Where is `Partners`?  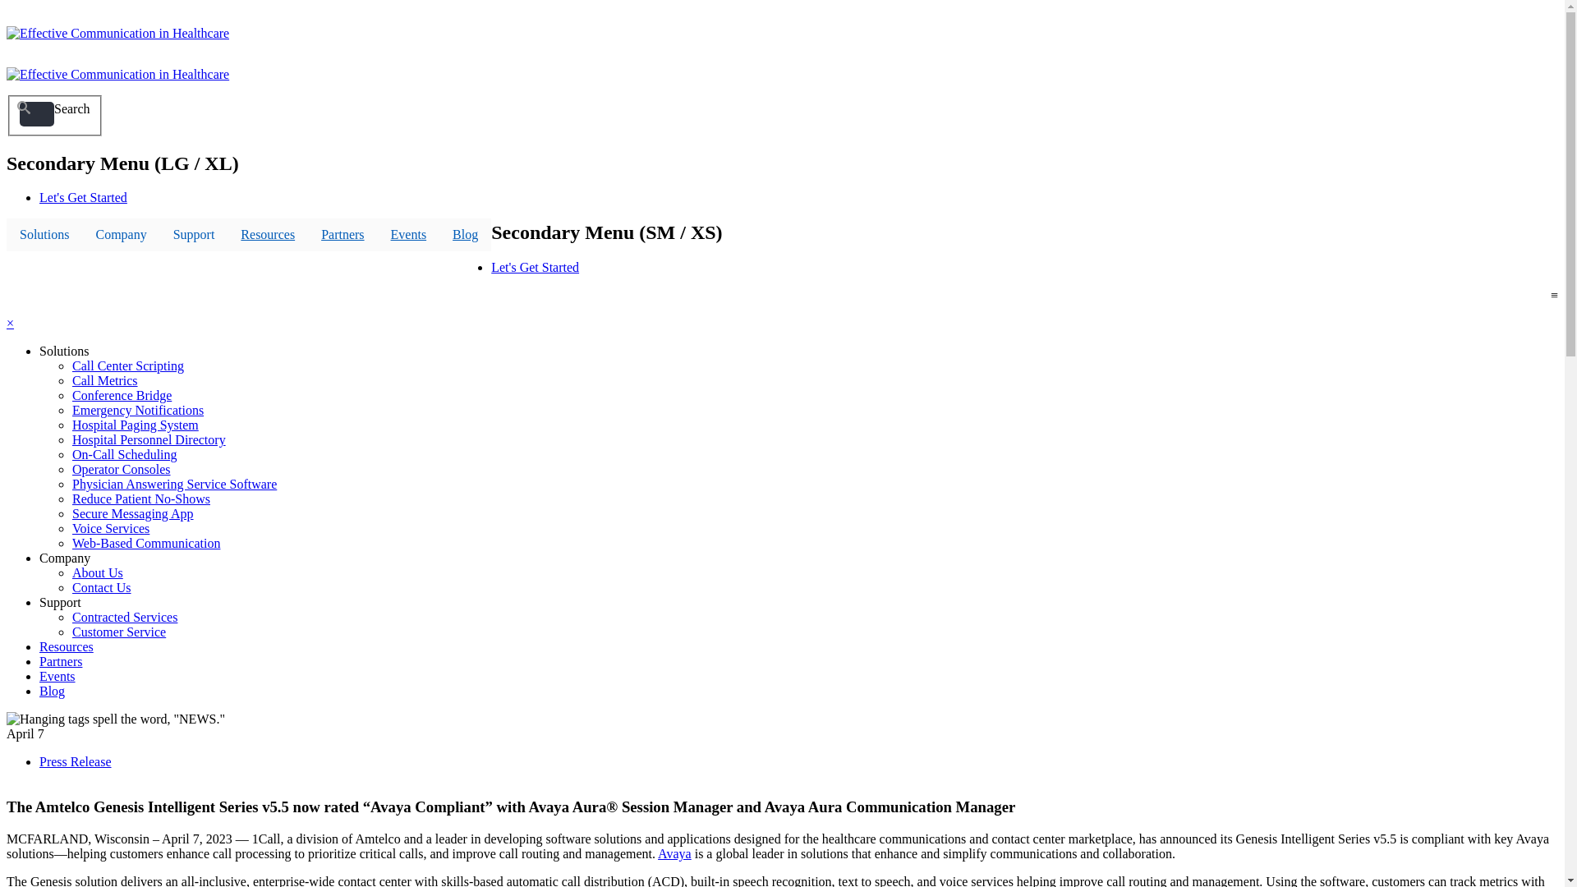
Partners is located at coordinates (343, 235).